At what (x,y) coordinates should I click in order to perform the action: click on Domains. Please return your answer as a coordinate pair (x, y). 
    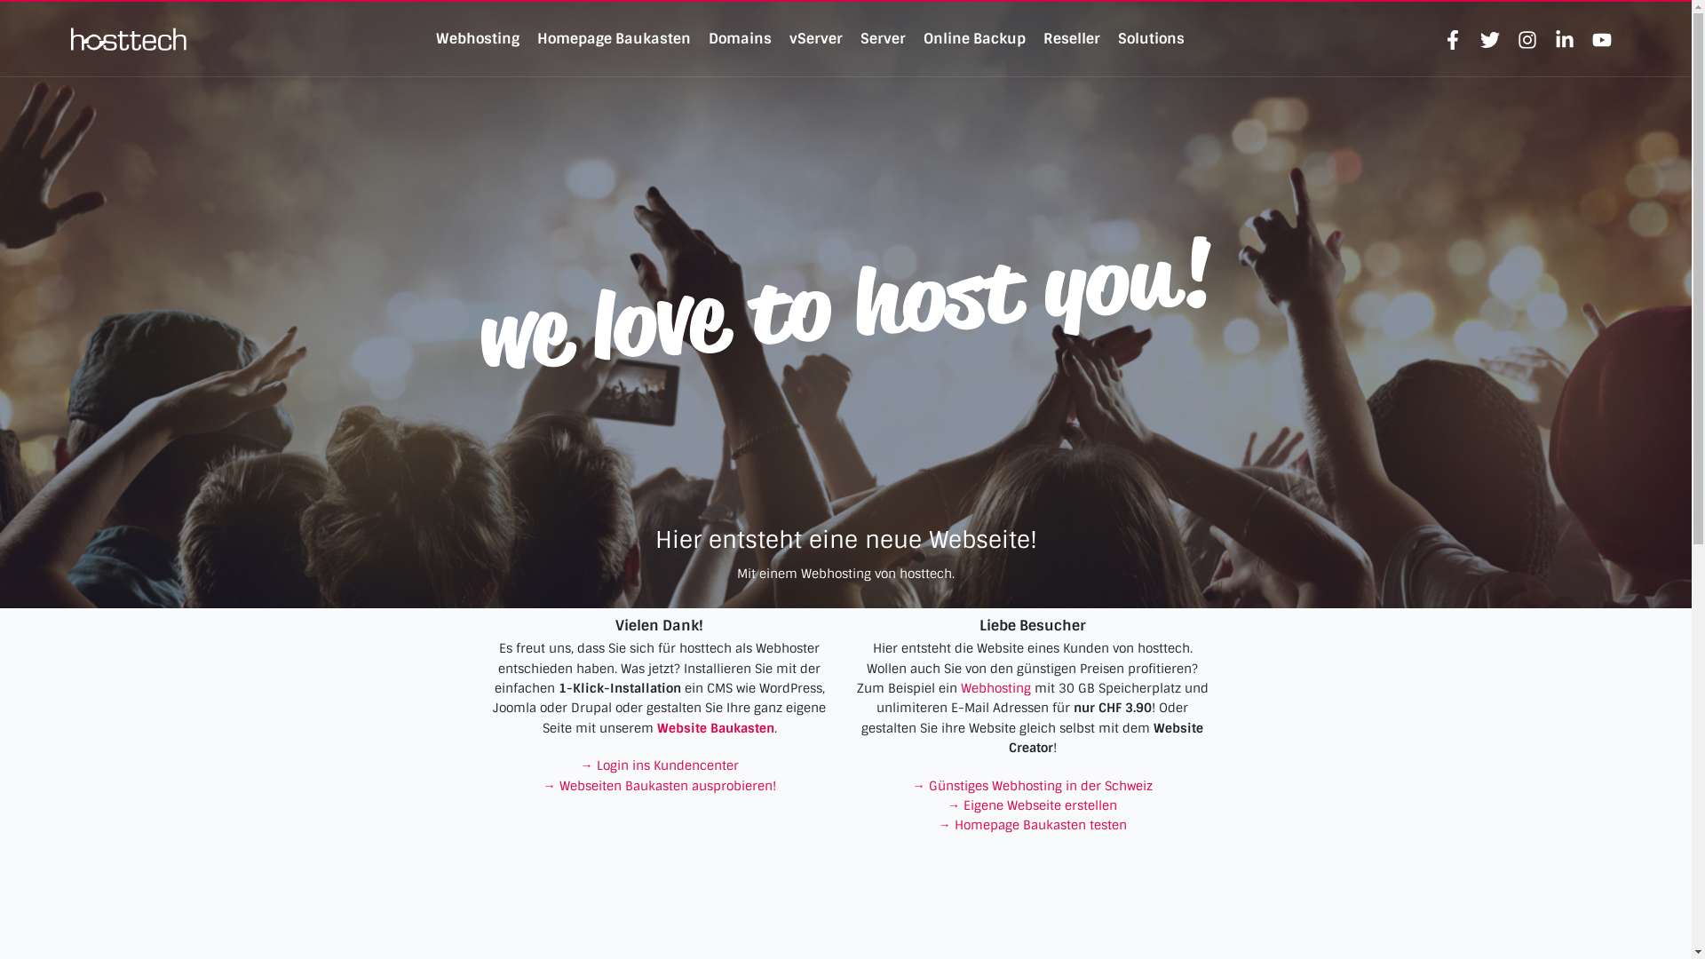
    Looking at the image, I should click on (741, 39).